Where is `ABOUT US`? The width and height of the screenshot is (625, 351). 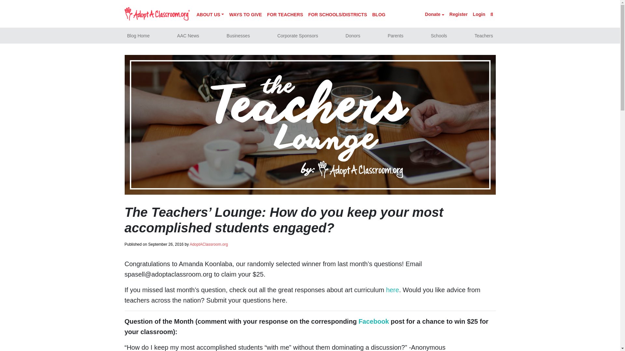 ABOUT US is located at coordinates (210, 15).